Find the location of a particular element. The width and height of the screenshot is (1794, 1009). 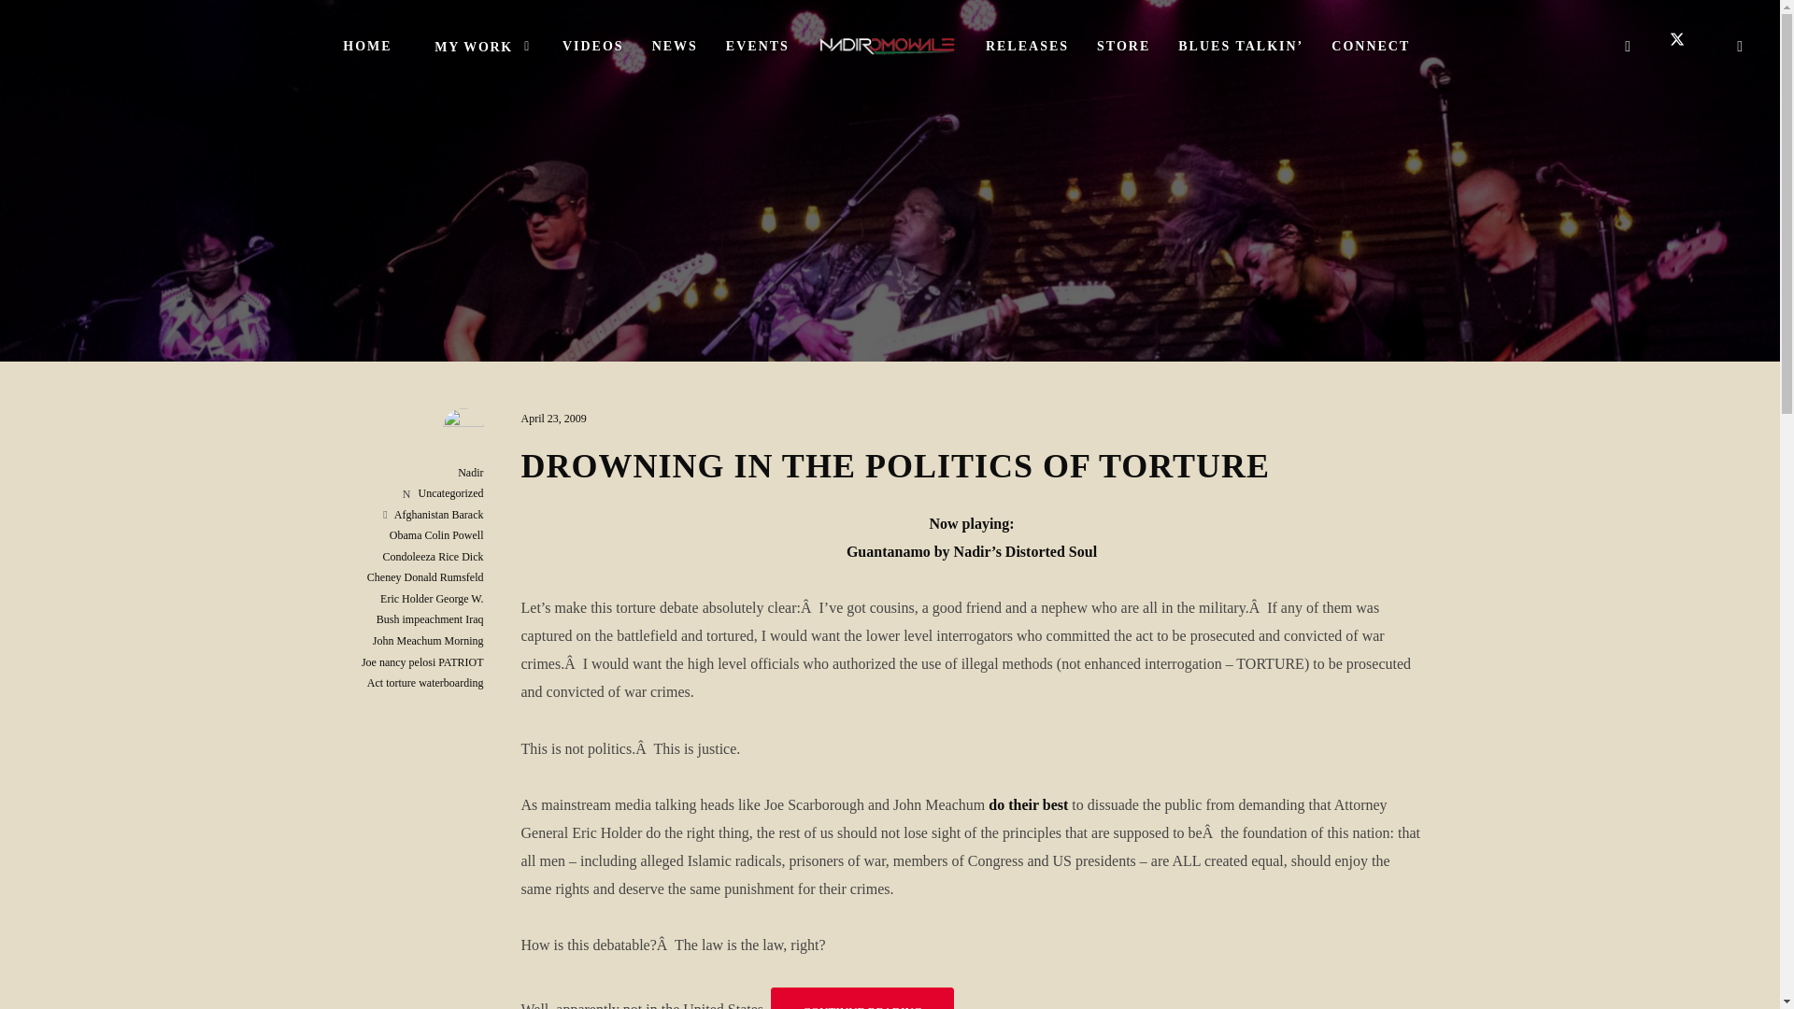

EVENTS is located at coordinates (758, 47).